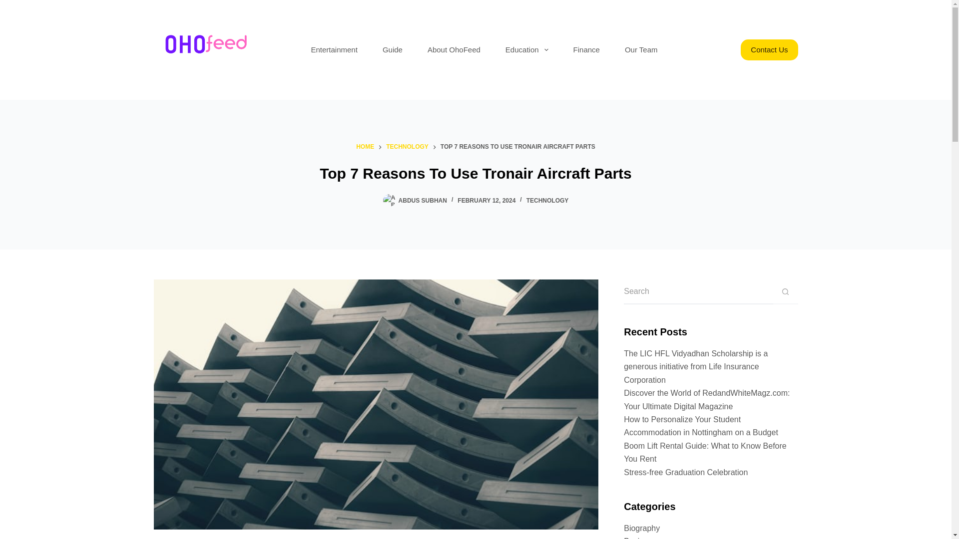 This screenshot has width=959, height=539. Describe the element at coordinates (454, 50) in the screenshot. I see `About OhoFeed` at that location.